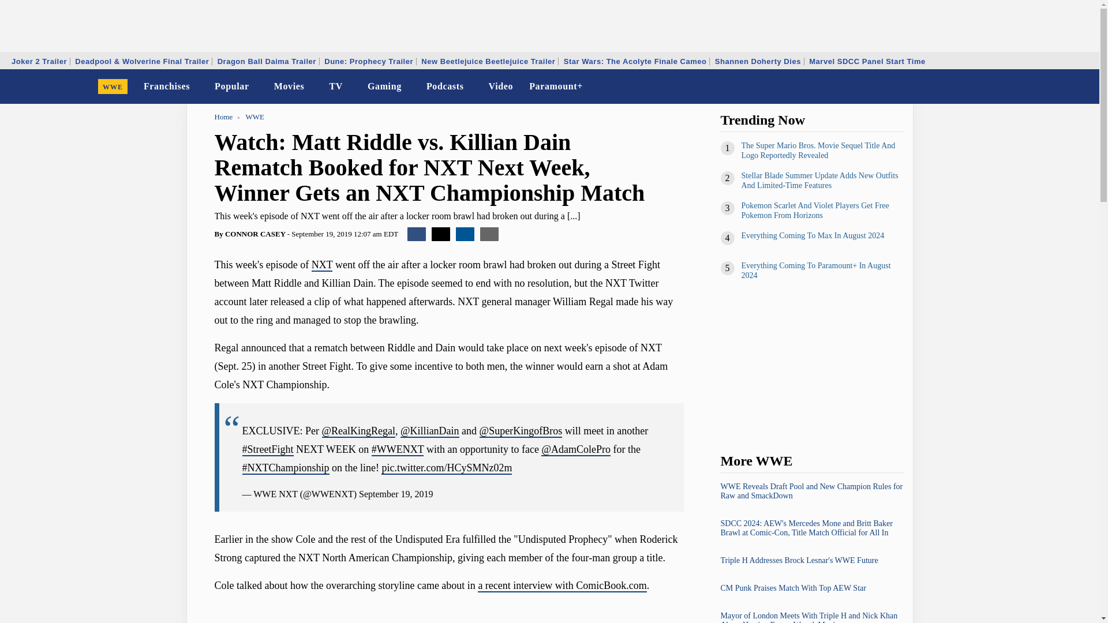 The width and height of the screenshot is (1108, 623). I want to click on Dark Mode, so click(1061, 87).